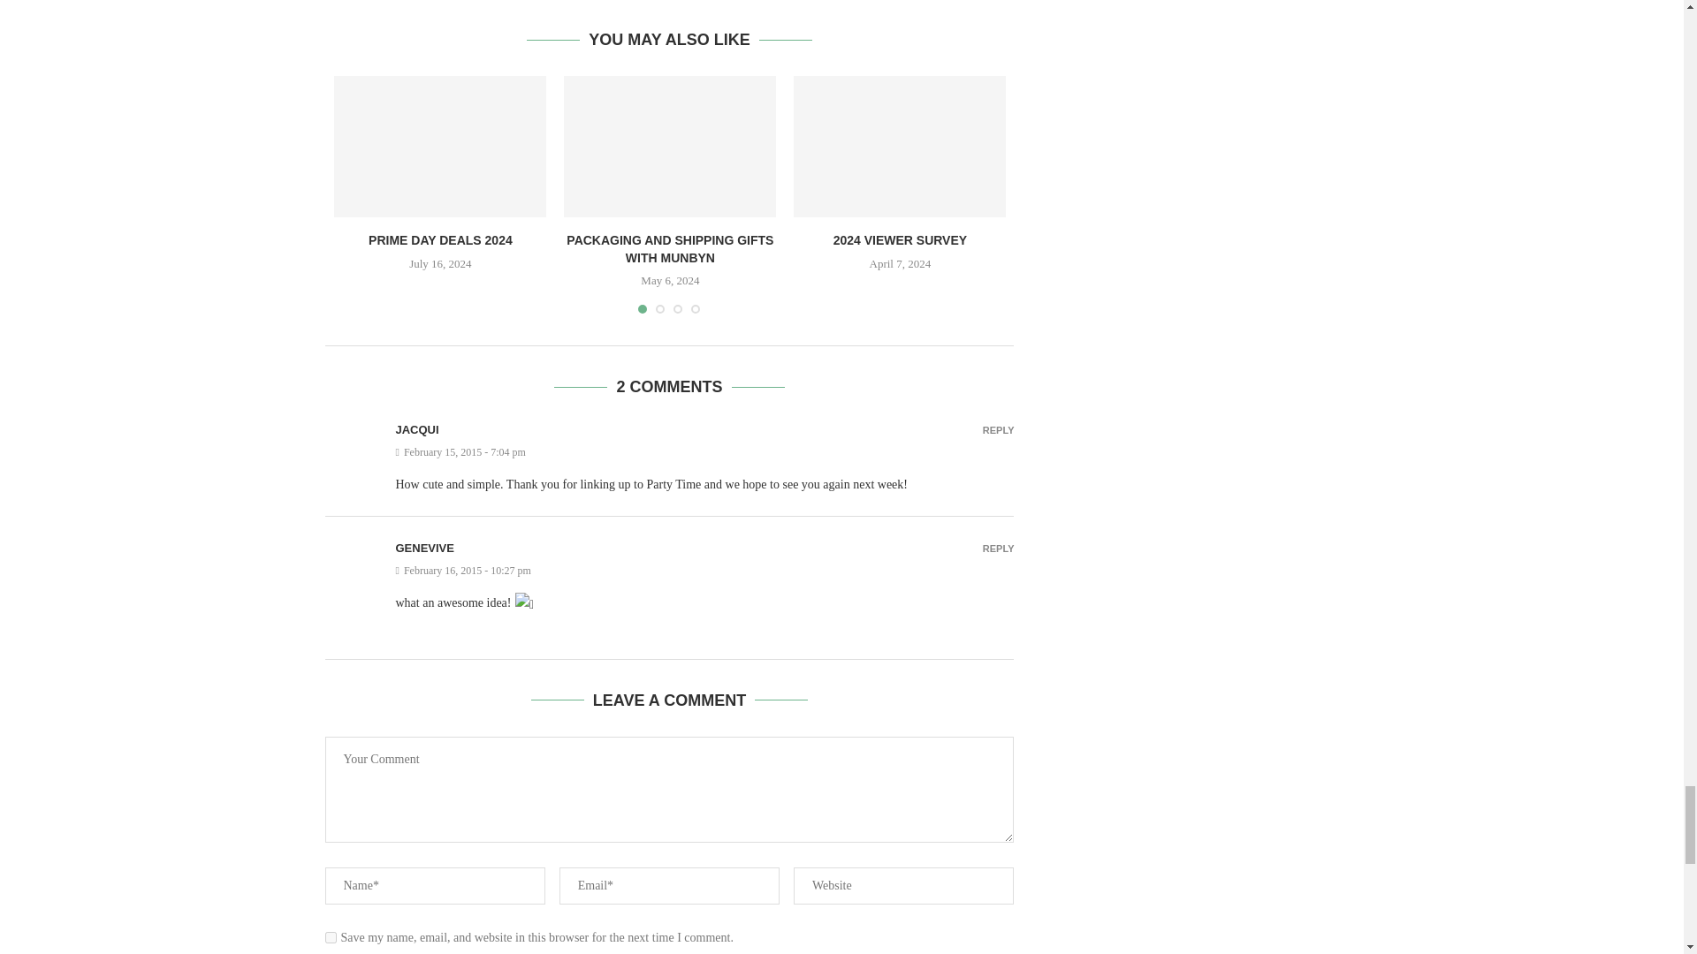  I want to click on yes, so click(331, 938).